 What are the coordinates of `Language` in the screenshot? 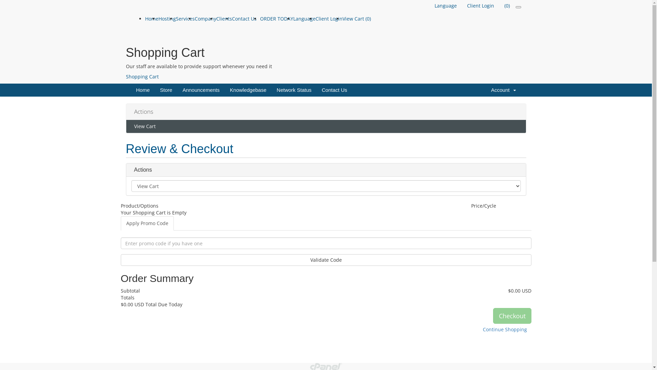 It's located at (304, 18).